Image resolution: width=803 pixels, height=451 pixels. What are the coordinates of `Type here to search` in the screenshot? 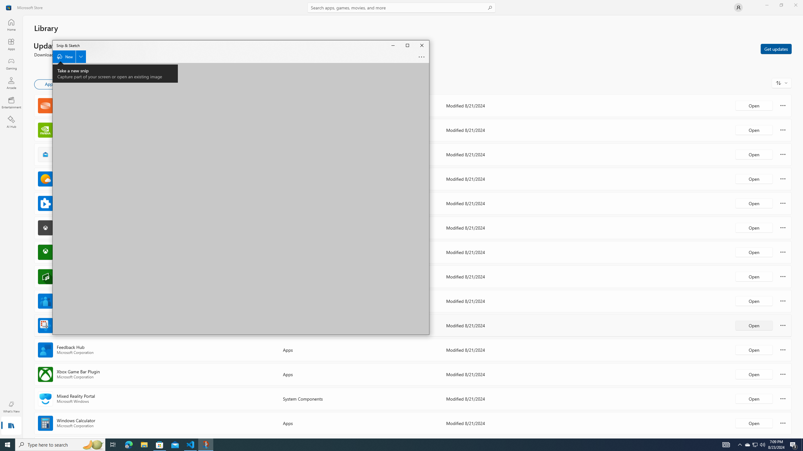 It's located at (802, 445).